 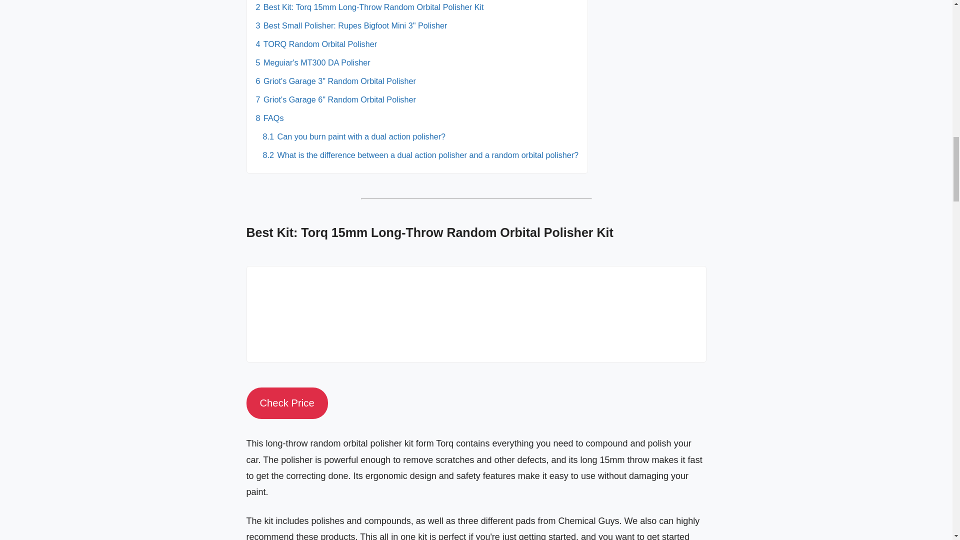 I want to click on 8 FAQs, so click(x=270, y=118).